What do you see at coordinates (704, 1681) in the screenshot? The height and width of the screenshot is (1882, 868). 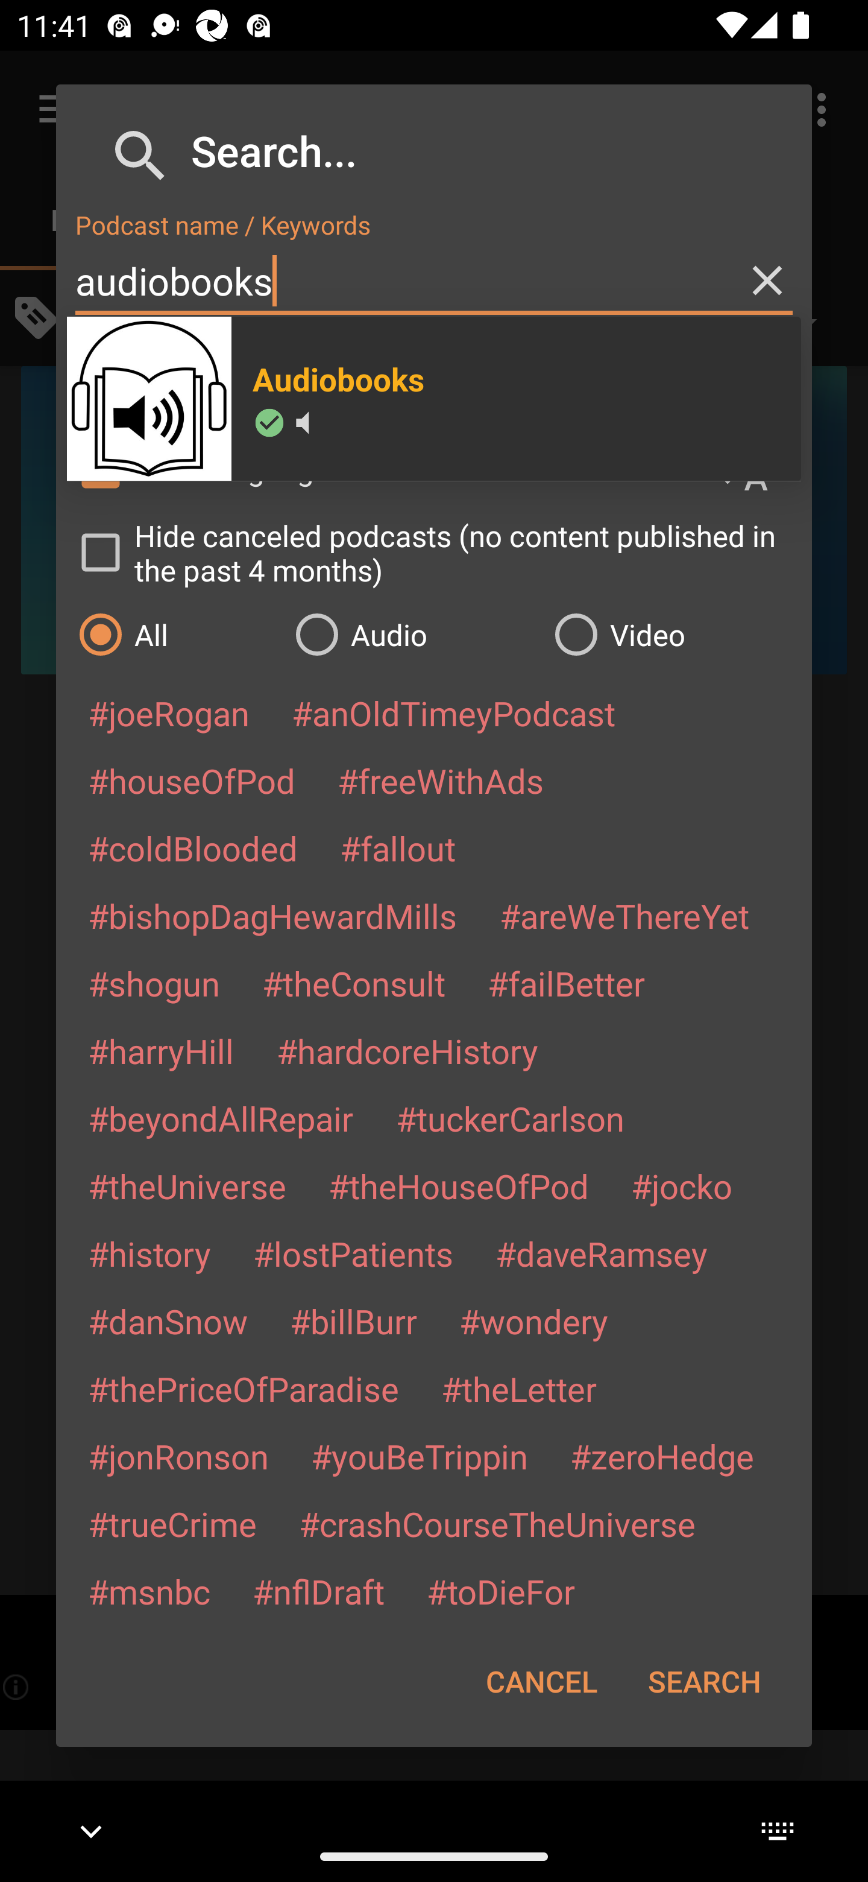 I see `SEARCH` at bounding box center [704, 1681].